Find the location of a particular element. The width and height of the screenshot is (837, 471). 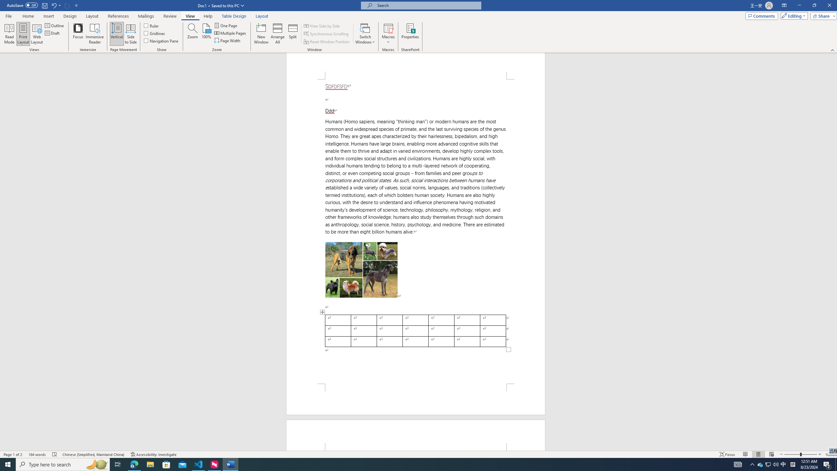

Draft is located at coordinates (53, 33).